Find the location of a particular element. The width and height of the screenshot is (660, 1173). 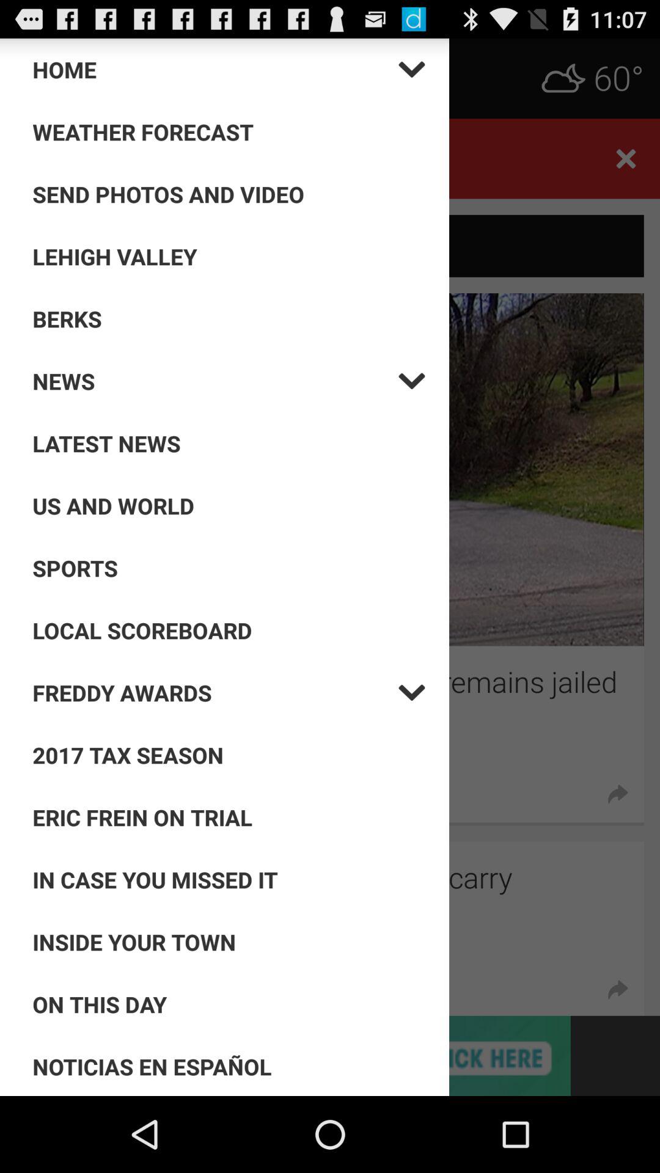

click on the button below home is located at coordinates (229, 132).